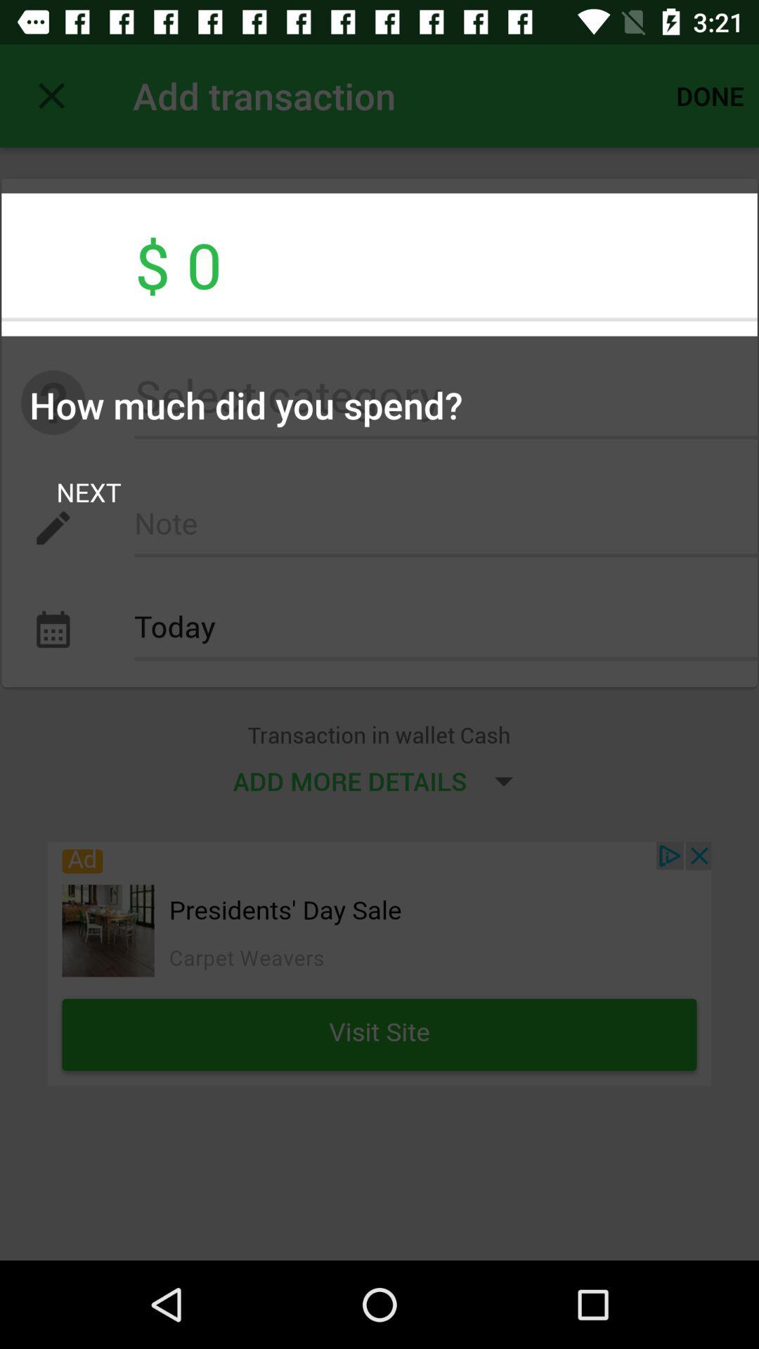 The width and height of the screenshot is (759, 1349). Describe the element at coordinates (446, 528) in the screenshot. I see `launch the item above the today item` at that location.